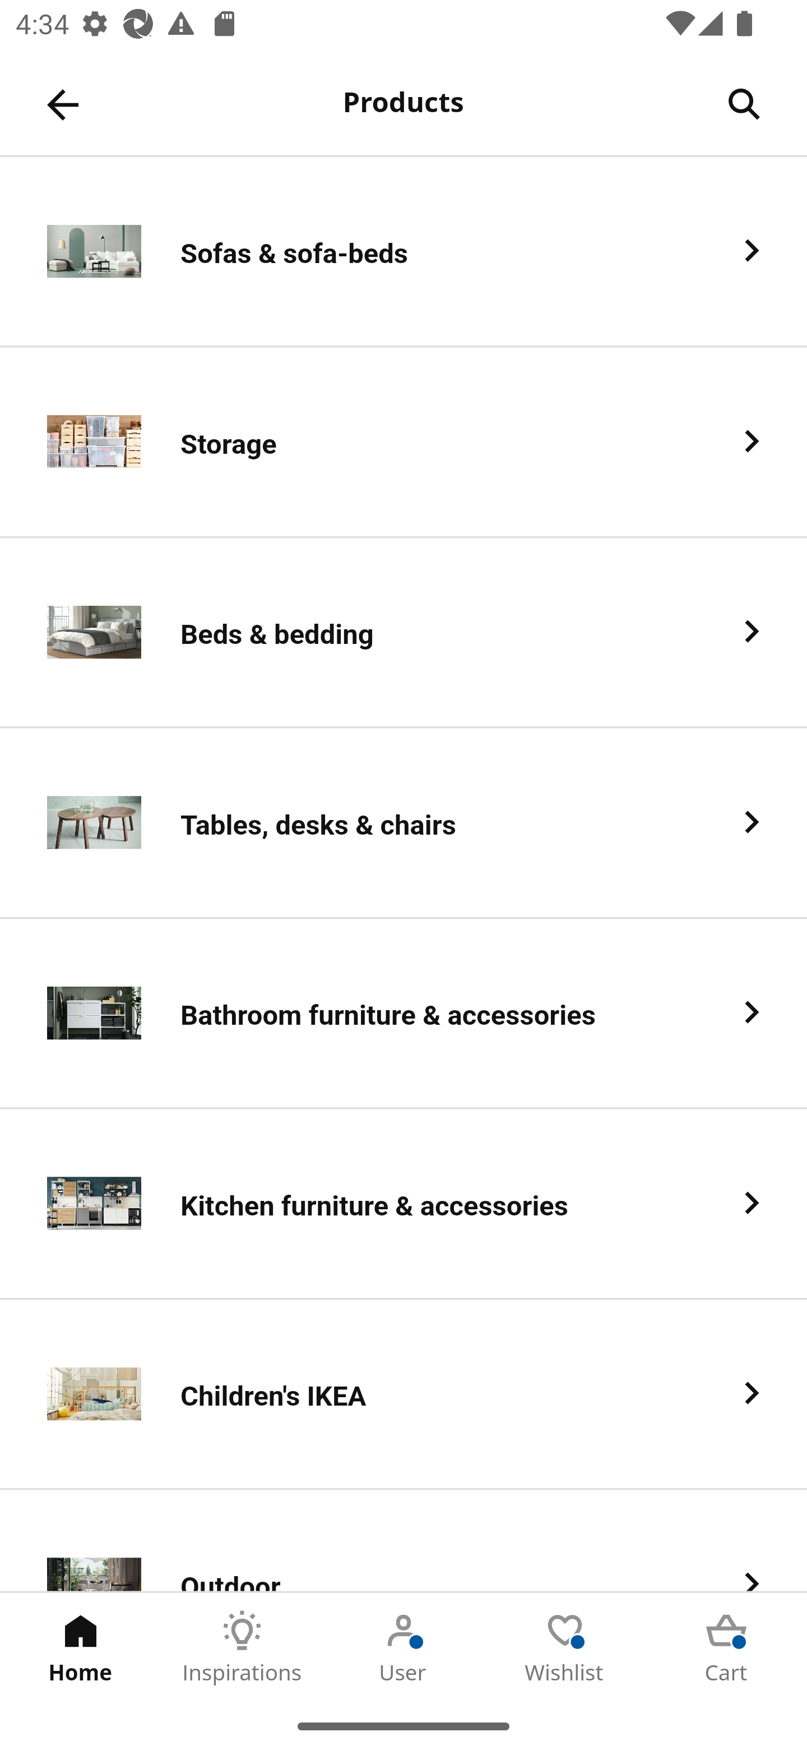 This screenshot has height=1750, width=807. Describe the element at coordinates (403, 823) in the screenshot. I see `Tables, desks & chairs` at that location.